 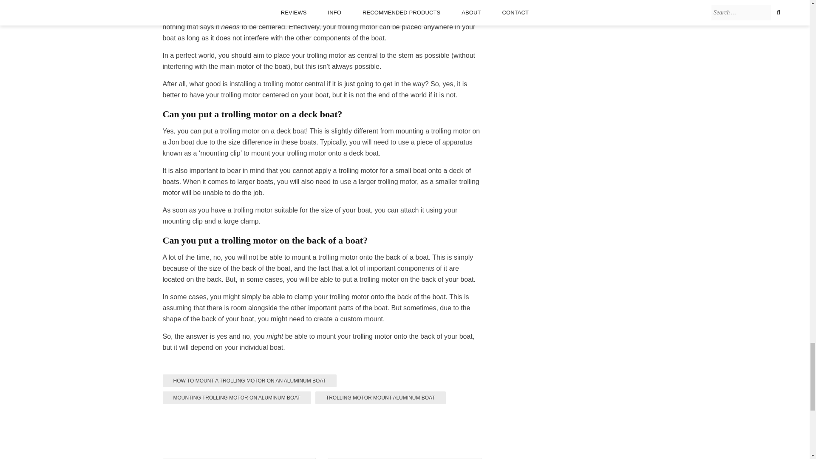 I want to click on HOW TO MOUNT A TROLLING MOTOR ON AN ALUMINUM BOAT, so click(x=249, y=381).